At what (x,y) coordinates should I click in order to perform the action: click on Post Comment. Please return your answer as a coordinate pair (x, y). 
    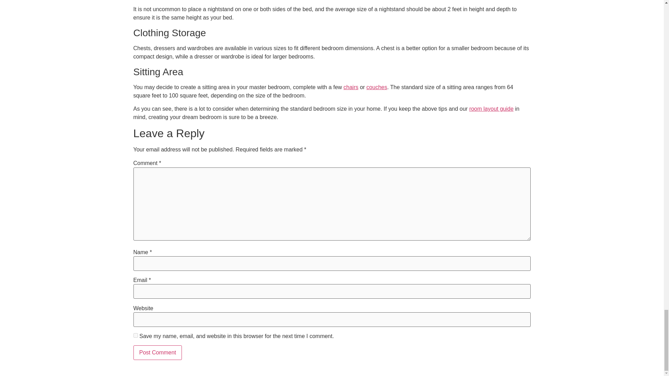
    Looking at the image, I should click on (157, 352).